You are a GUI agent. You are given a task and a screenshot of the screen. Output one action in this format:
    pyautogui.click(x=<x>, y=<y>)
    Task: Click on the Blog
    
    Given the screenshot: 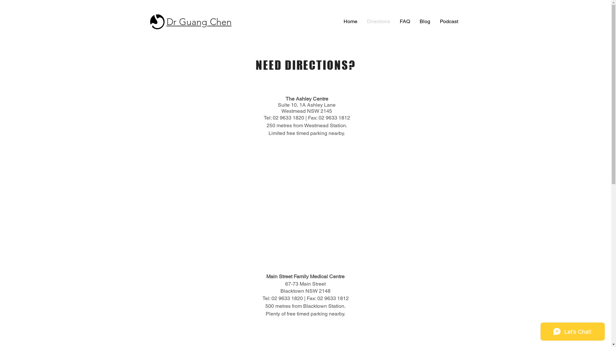 What is the action you would take?
    pyautogui.click(x=425, y=21)
    